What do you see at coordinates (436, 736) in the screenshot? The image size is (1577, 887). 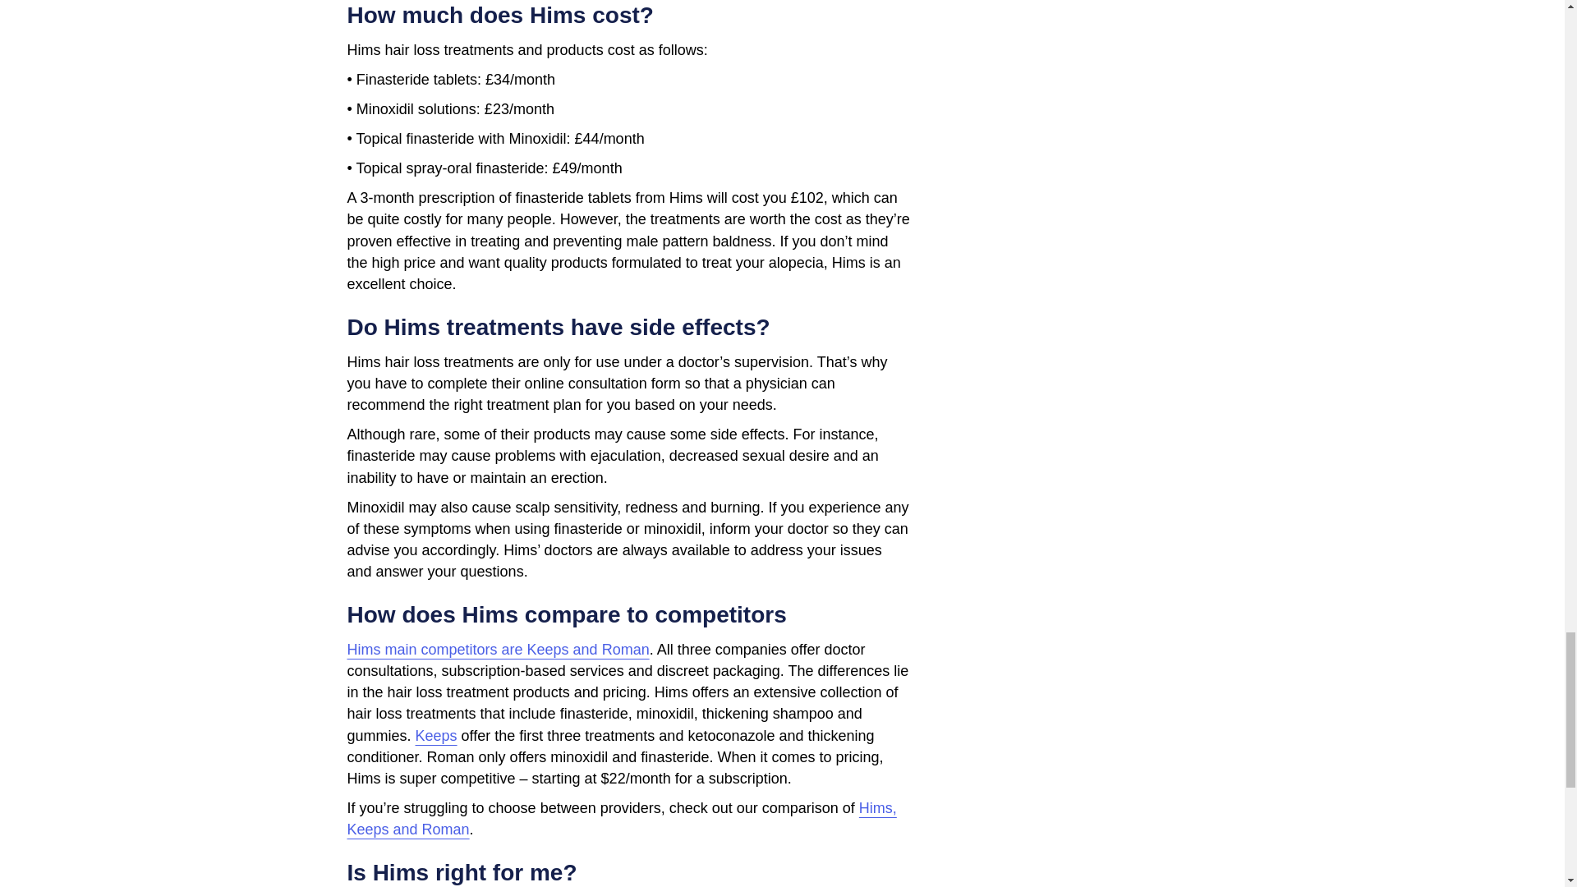 I see `Keeps` at bounding box center [436, 736].